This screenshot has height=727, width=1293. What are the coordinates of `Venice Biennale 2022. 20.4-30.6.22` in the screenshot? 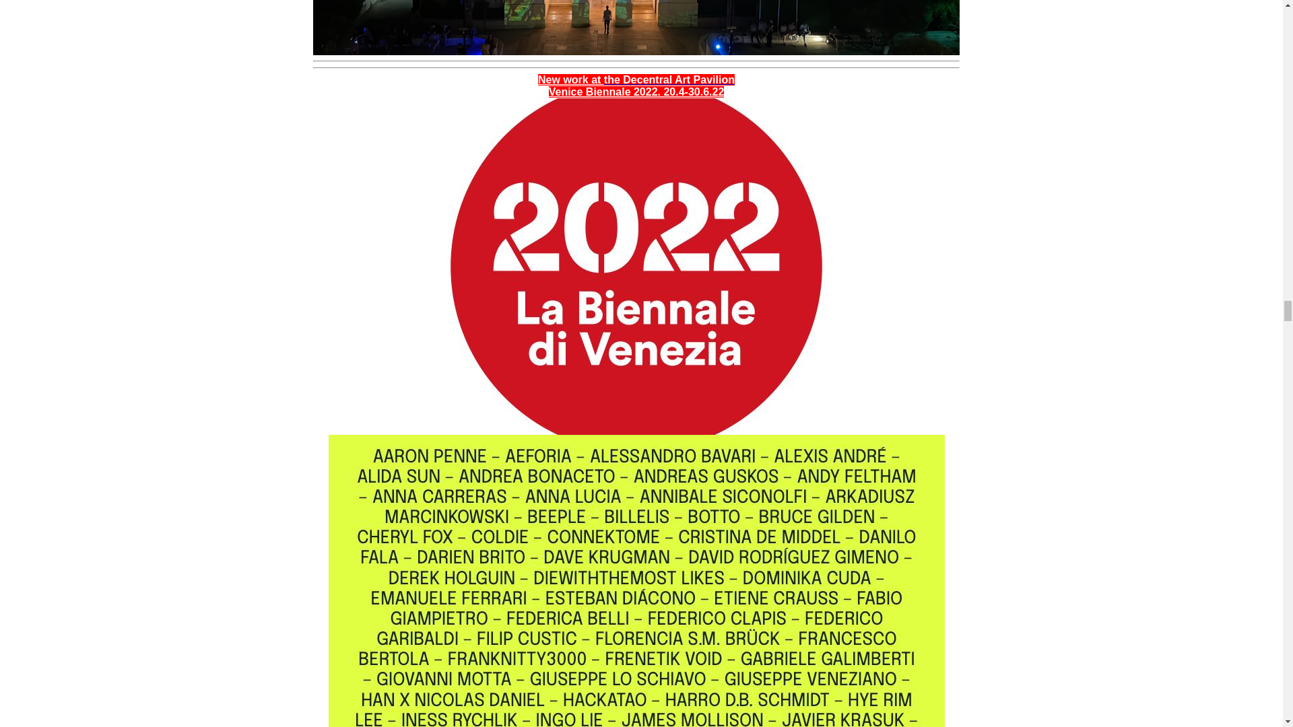 It's located at (636, 92).